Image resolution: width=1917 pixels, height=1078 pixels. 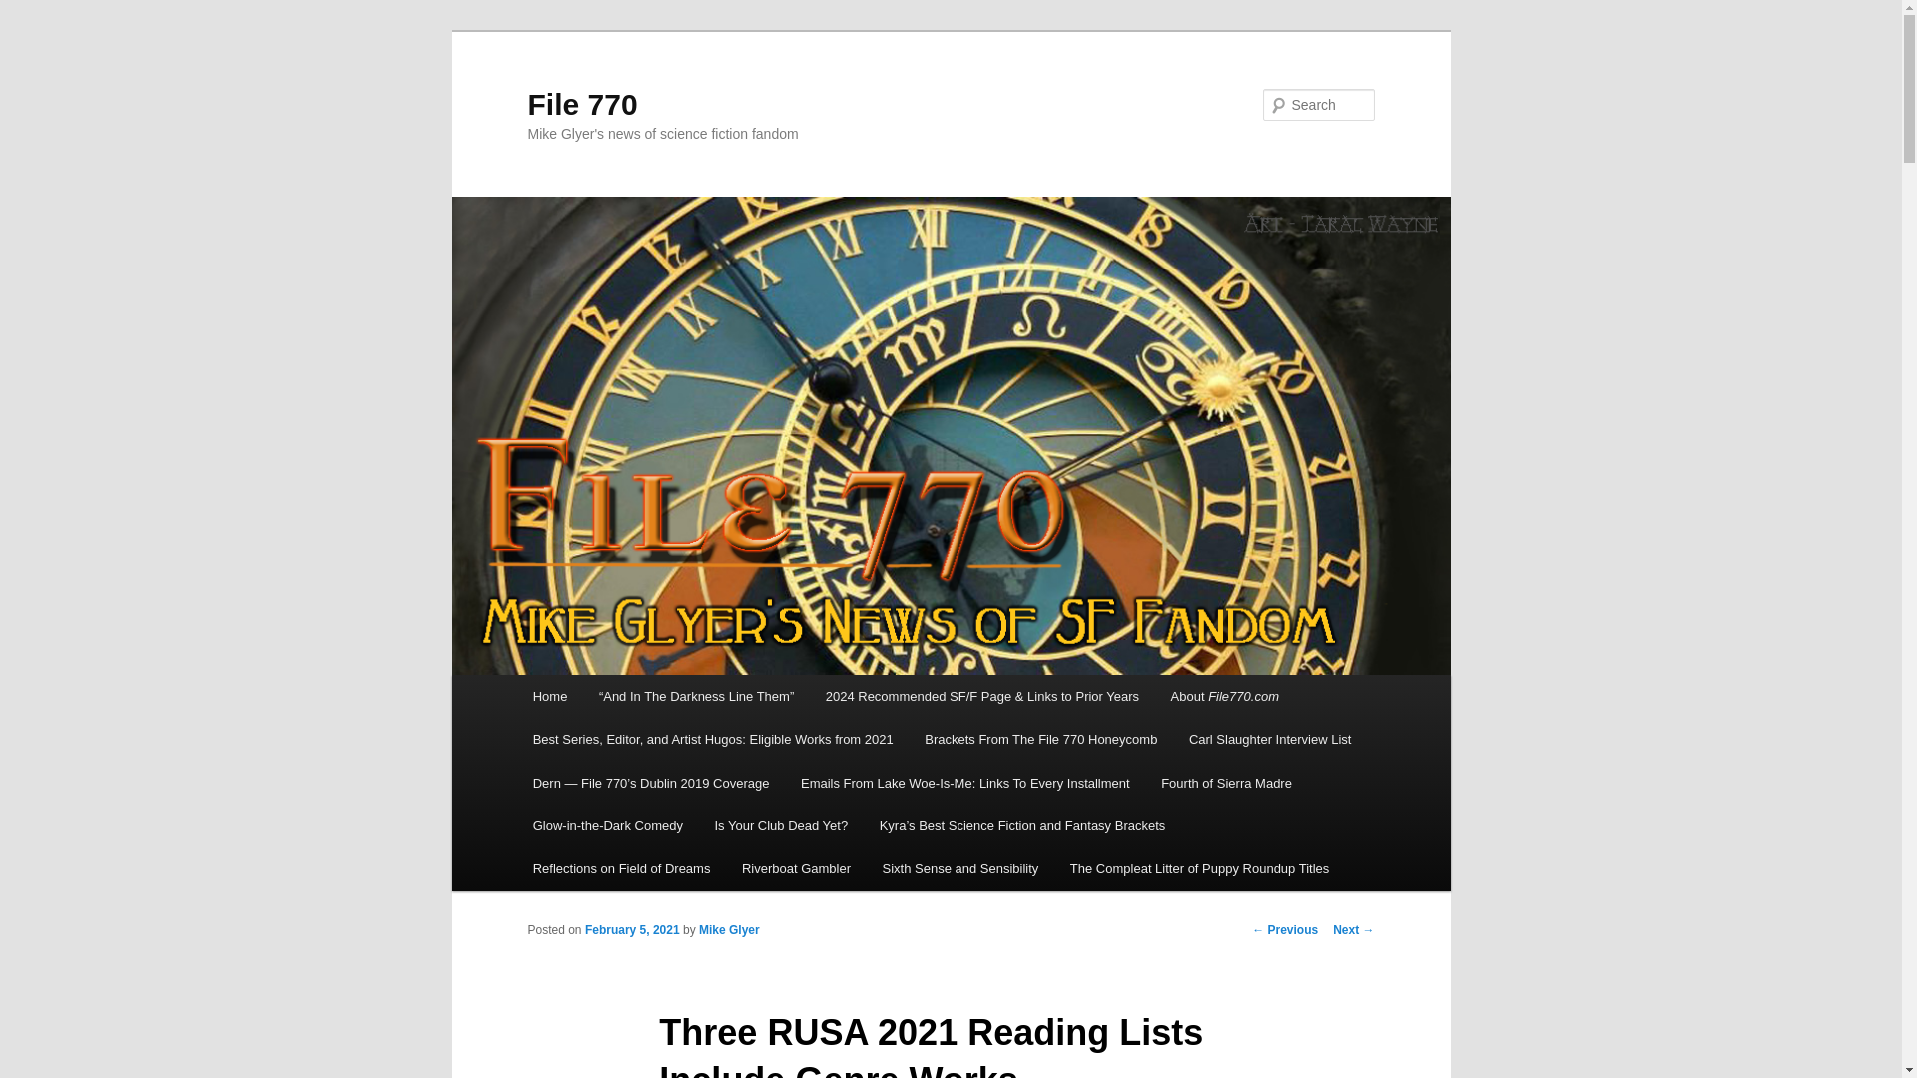 What do you see at coordinates (608, 824) in the screenshot?
I see `Glow-in-the-Dark Comedy` at bounding box center [608, 824].